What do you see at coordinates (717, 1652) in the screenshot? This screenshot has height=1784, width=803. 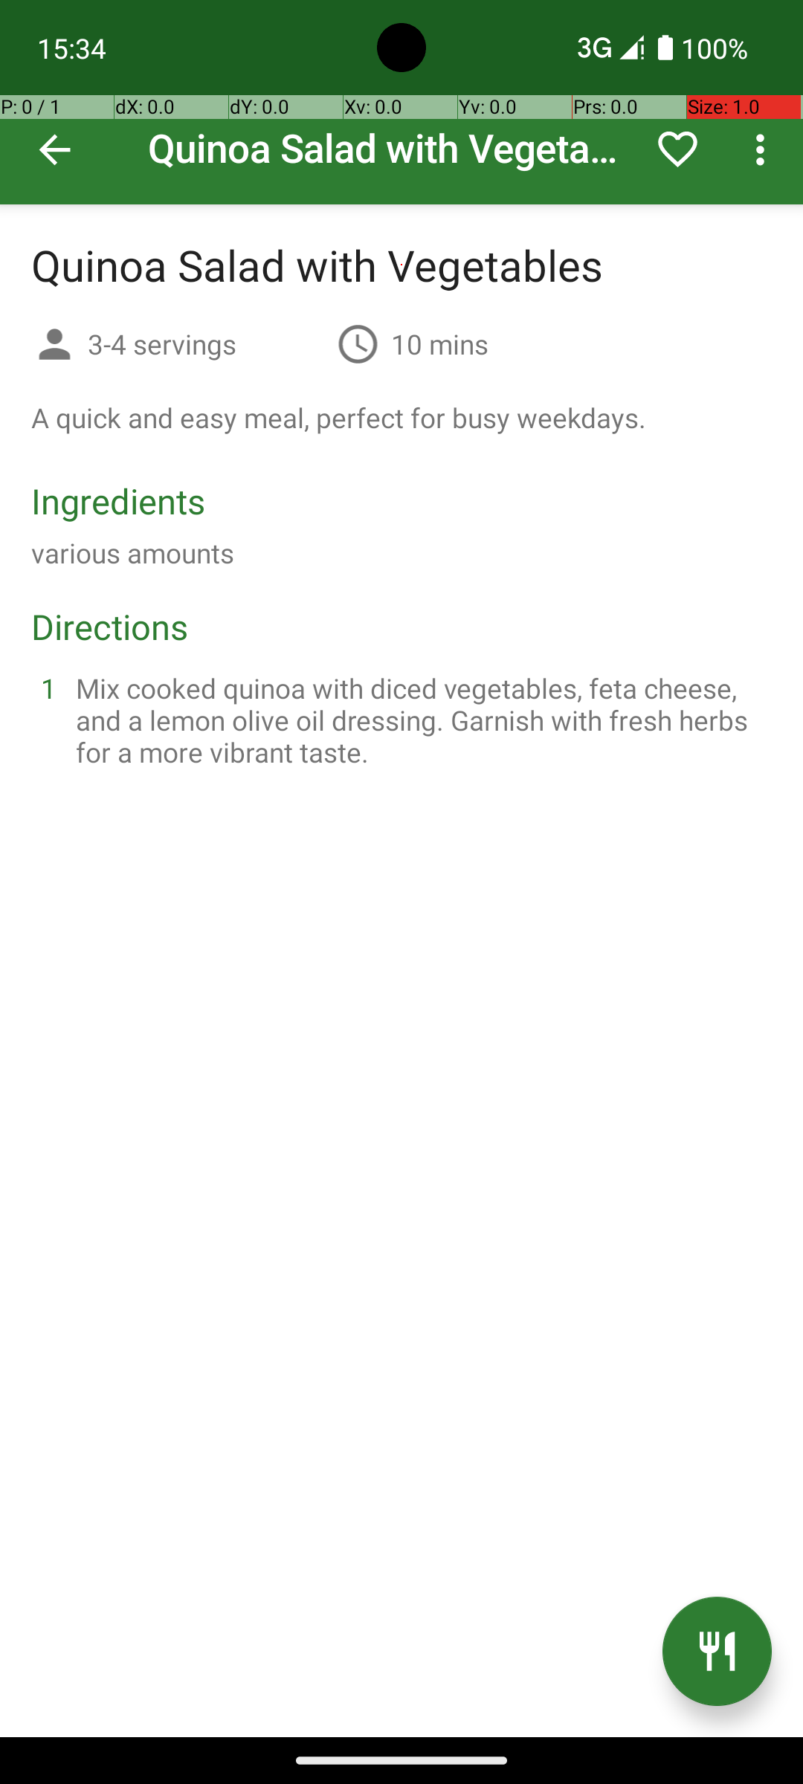 I see `Cook` at bounding box center [717, 1652].